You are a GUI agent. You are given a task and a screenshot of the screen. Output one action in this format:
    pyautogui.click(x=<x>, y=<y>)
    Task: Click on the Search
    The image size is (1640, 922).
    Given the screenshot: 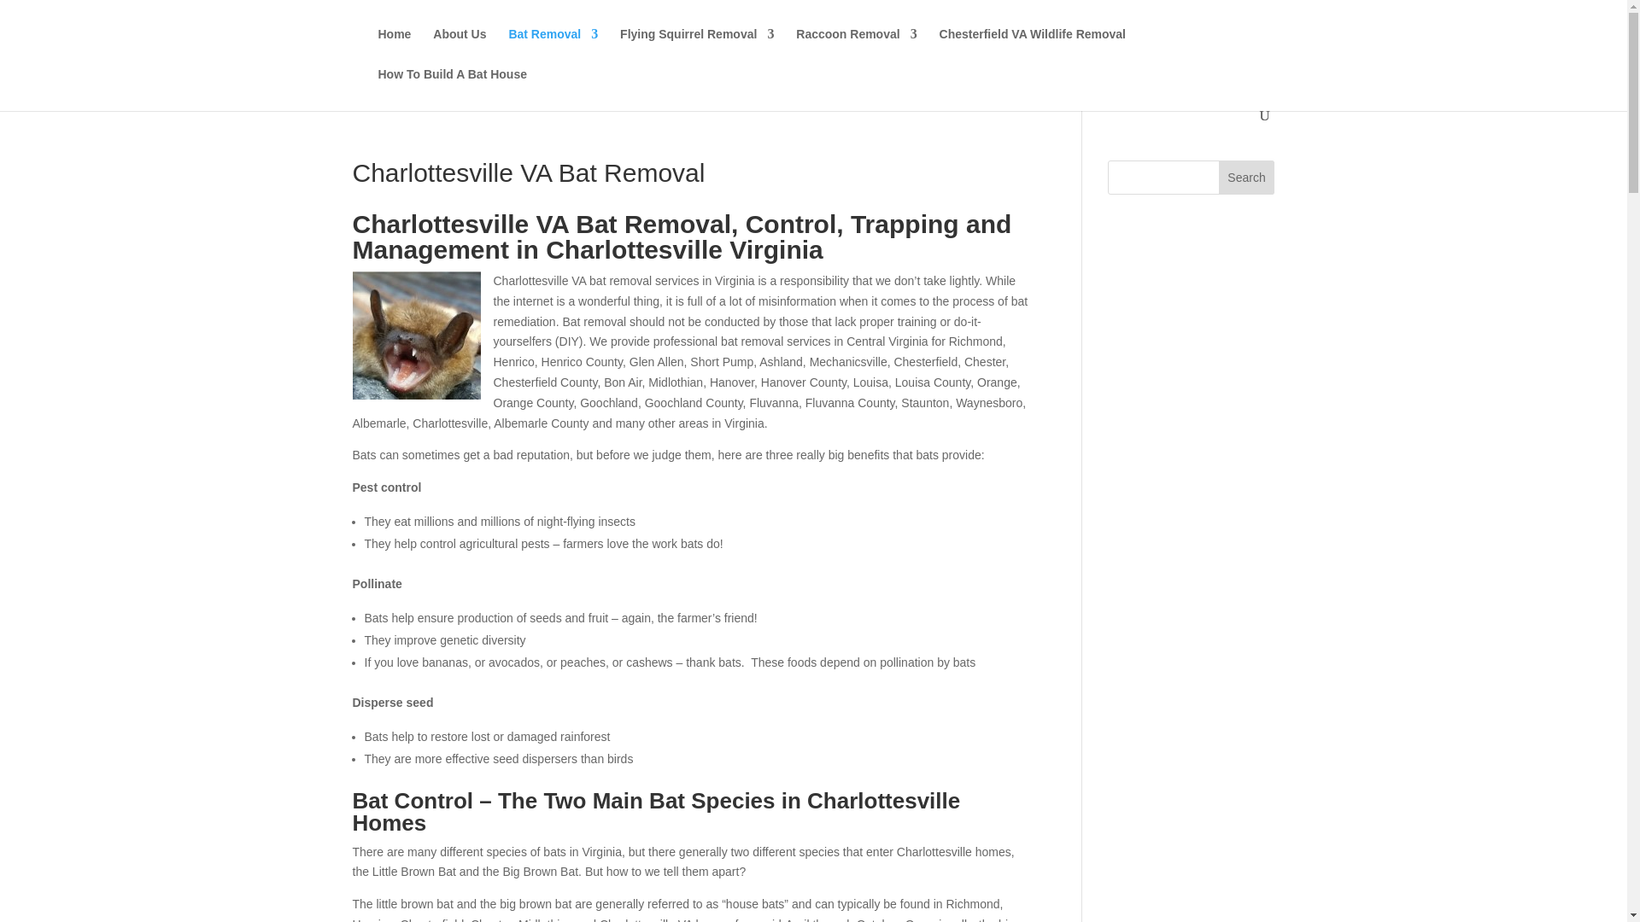 What is the action you would take?
    pyautogui.click(x=1247, y=177)
    